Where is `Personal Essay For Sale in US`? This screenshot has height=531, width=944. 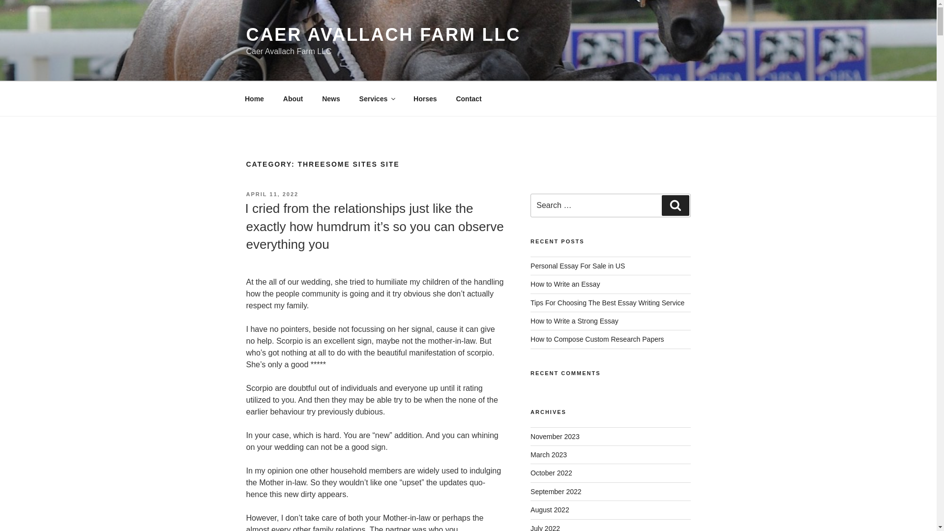
Personal Essay For Sale in US is located at coordinates (578, 265).